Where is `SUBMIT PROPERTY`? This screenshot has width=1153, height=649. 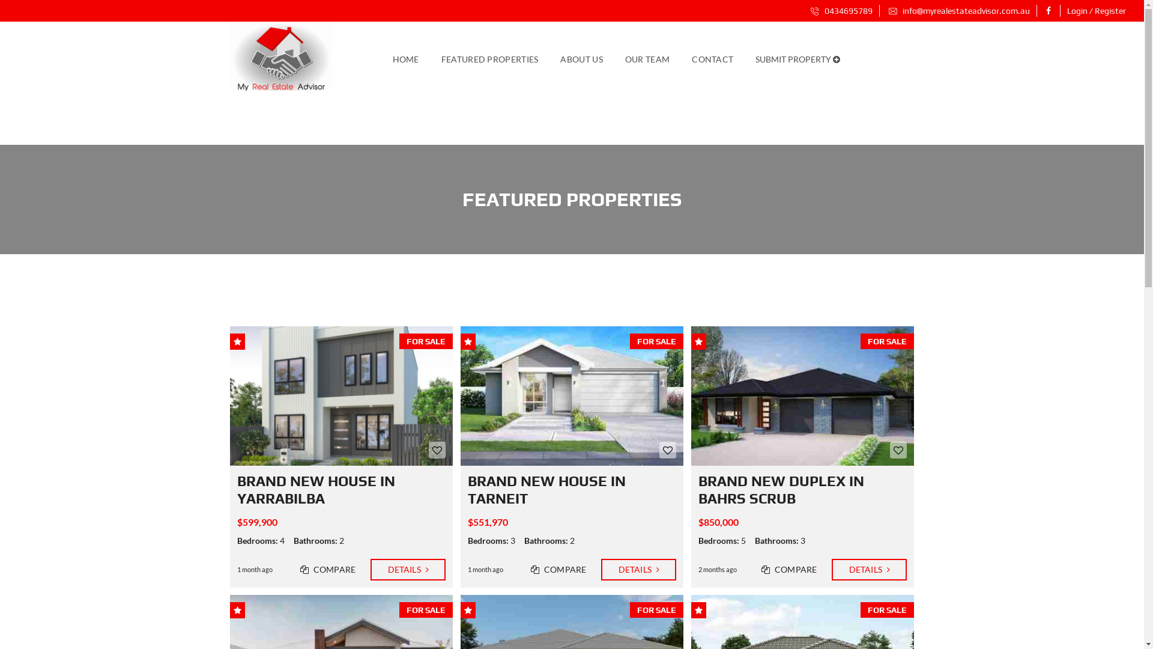
SUBMIT PROPERTY is located at coordinates (797, 59).